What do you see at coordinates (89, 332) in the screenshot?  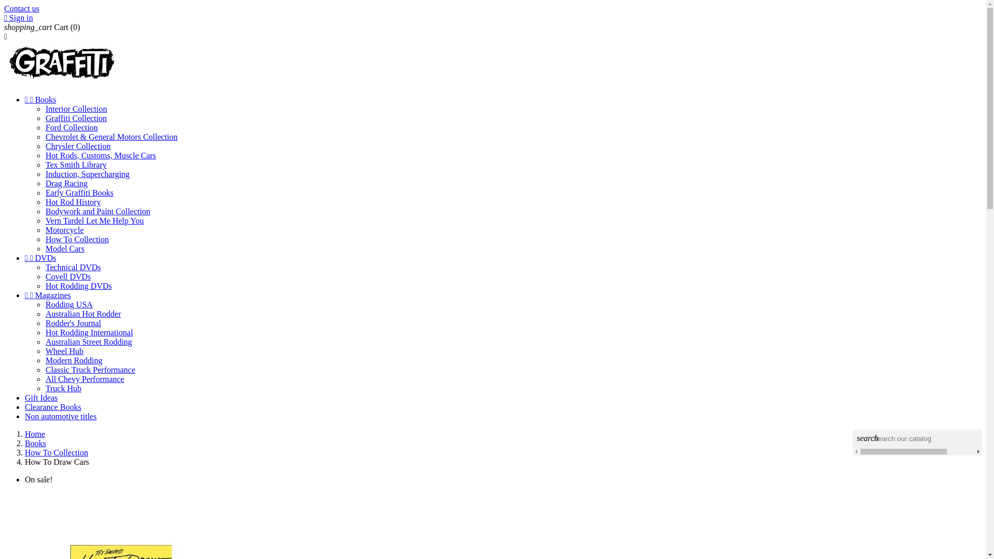 I see `Hot Rodding International` at bounding box center [89, 332].